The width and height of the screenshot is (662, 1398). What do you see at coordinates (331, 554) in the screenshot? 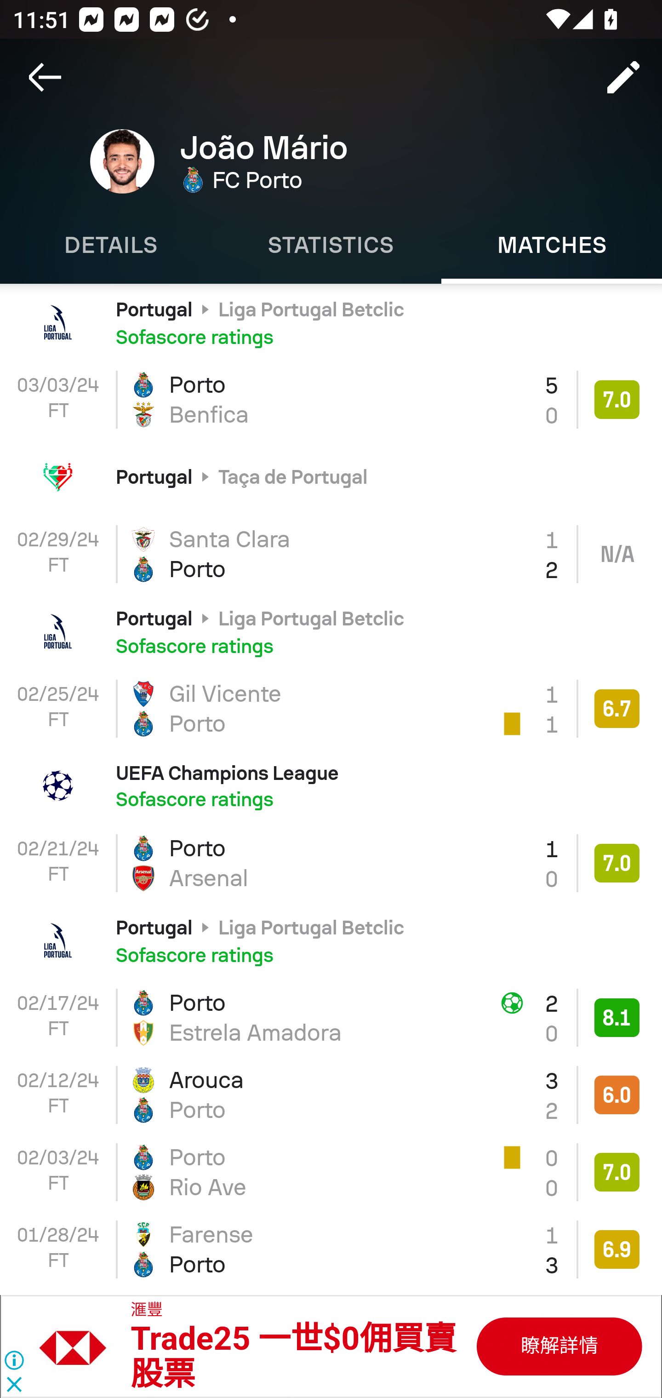
I see `02/29/24 FT Santa Clara 1 Porto 2 N/A` at bounding box center [331, 554].